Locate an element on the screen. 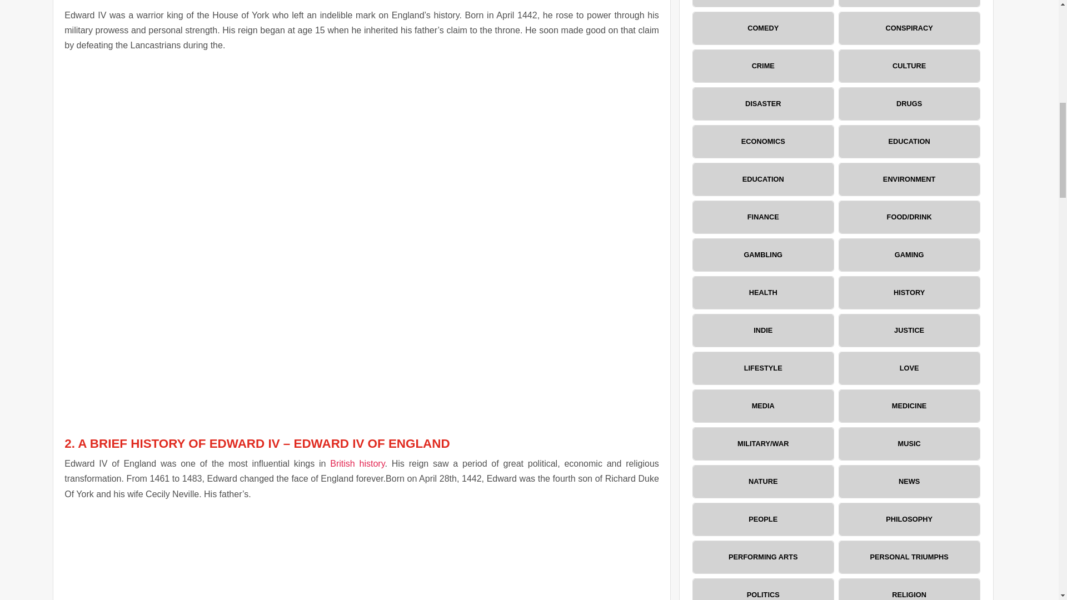  COMEDY is located at coordinates (762, 28).